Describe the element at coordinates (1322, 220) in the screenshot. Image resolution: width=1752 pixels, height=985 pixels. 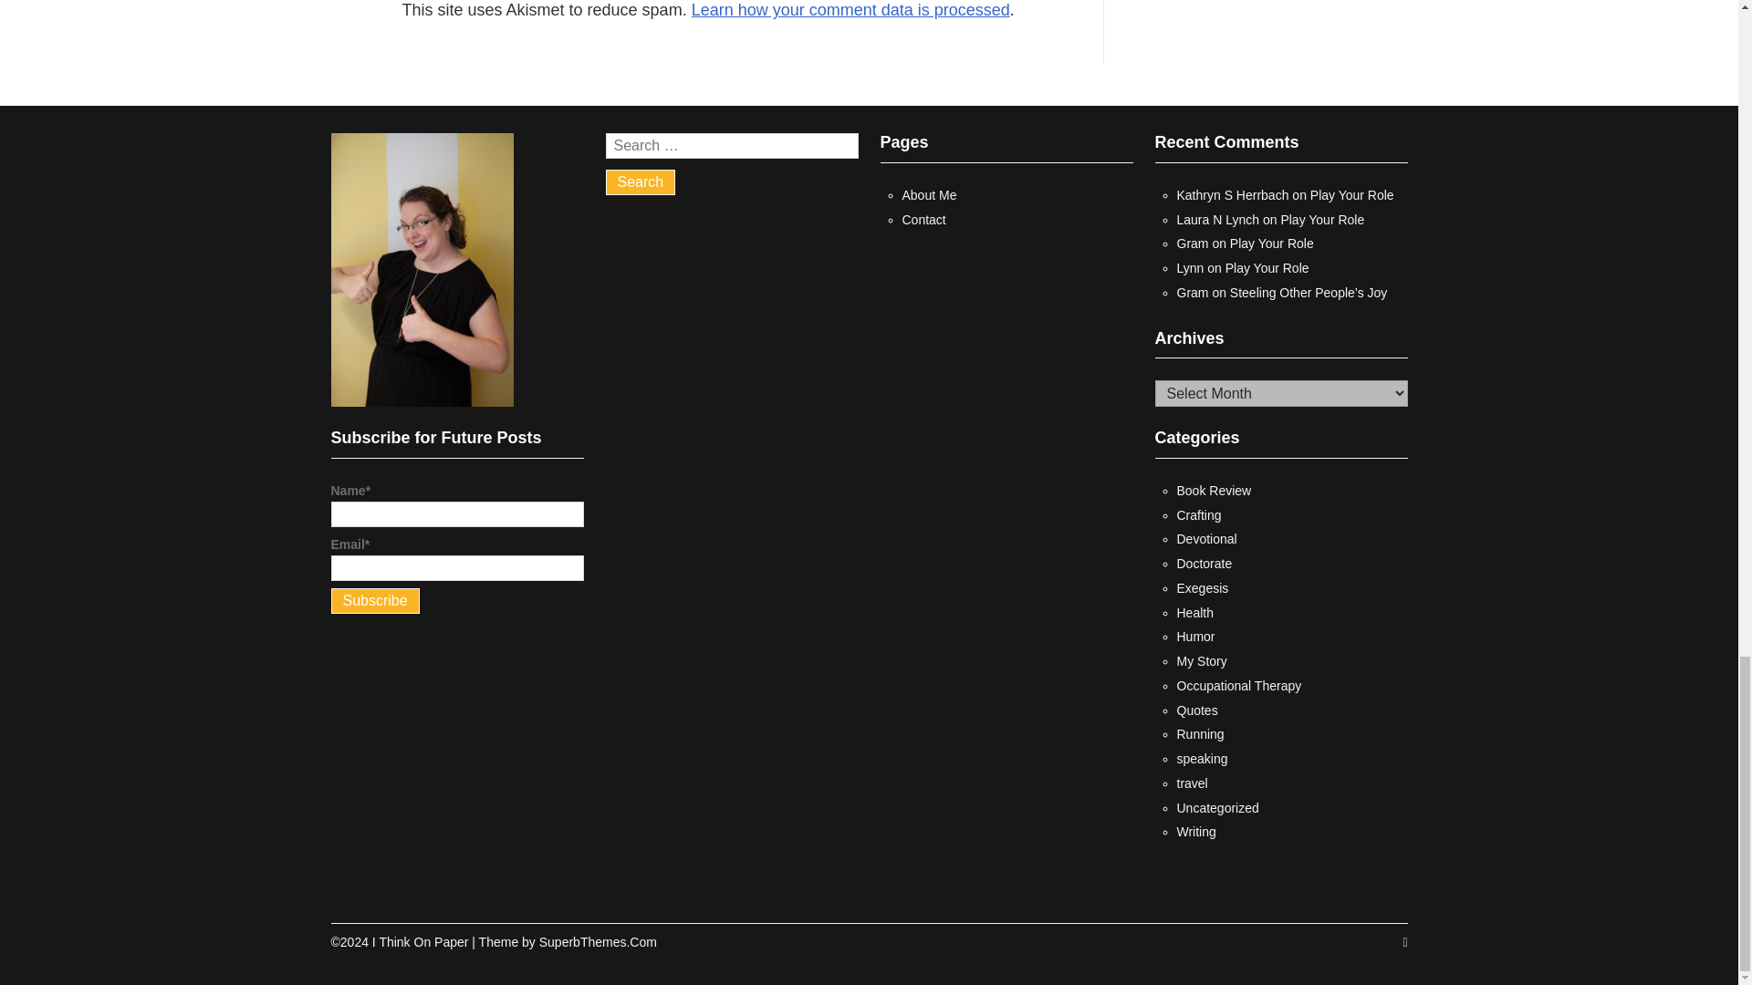
I see `Play Your Role` at that location.